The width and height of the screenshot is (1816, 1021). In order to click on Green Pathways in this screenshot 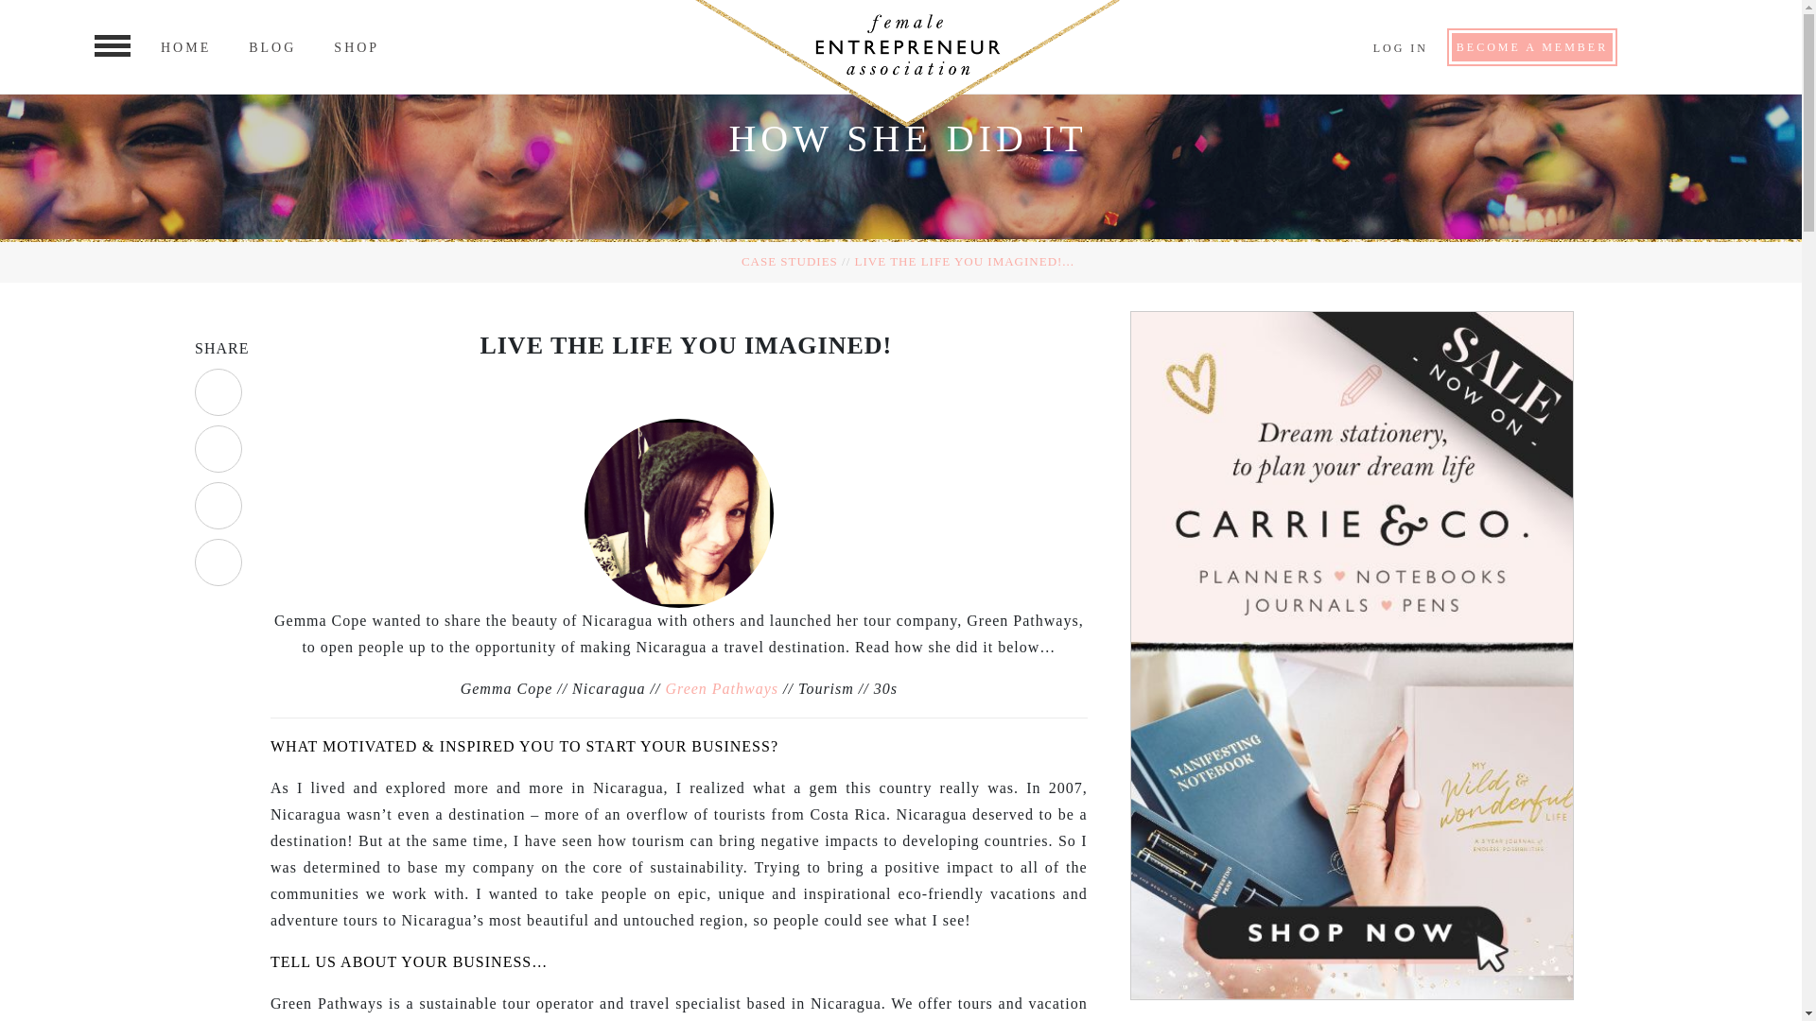, I will do `click(721, 688)`.